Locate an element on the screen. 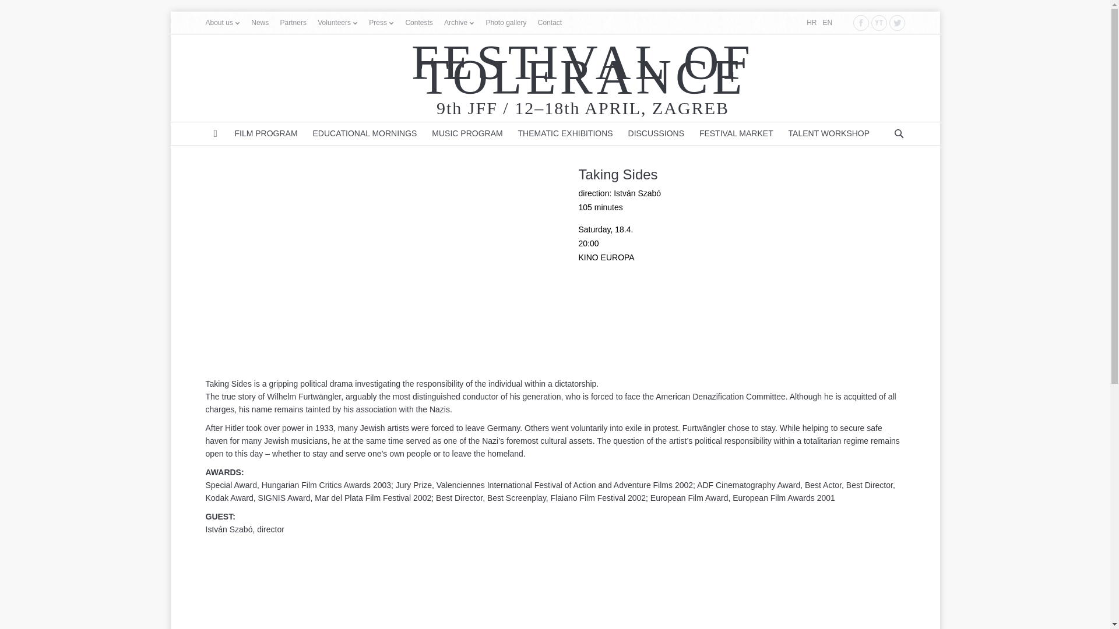 Image resolution: width=1119 pixels, height=629 pixels. Contests is located at coordinates (418, 23).